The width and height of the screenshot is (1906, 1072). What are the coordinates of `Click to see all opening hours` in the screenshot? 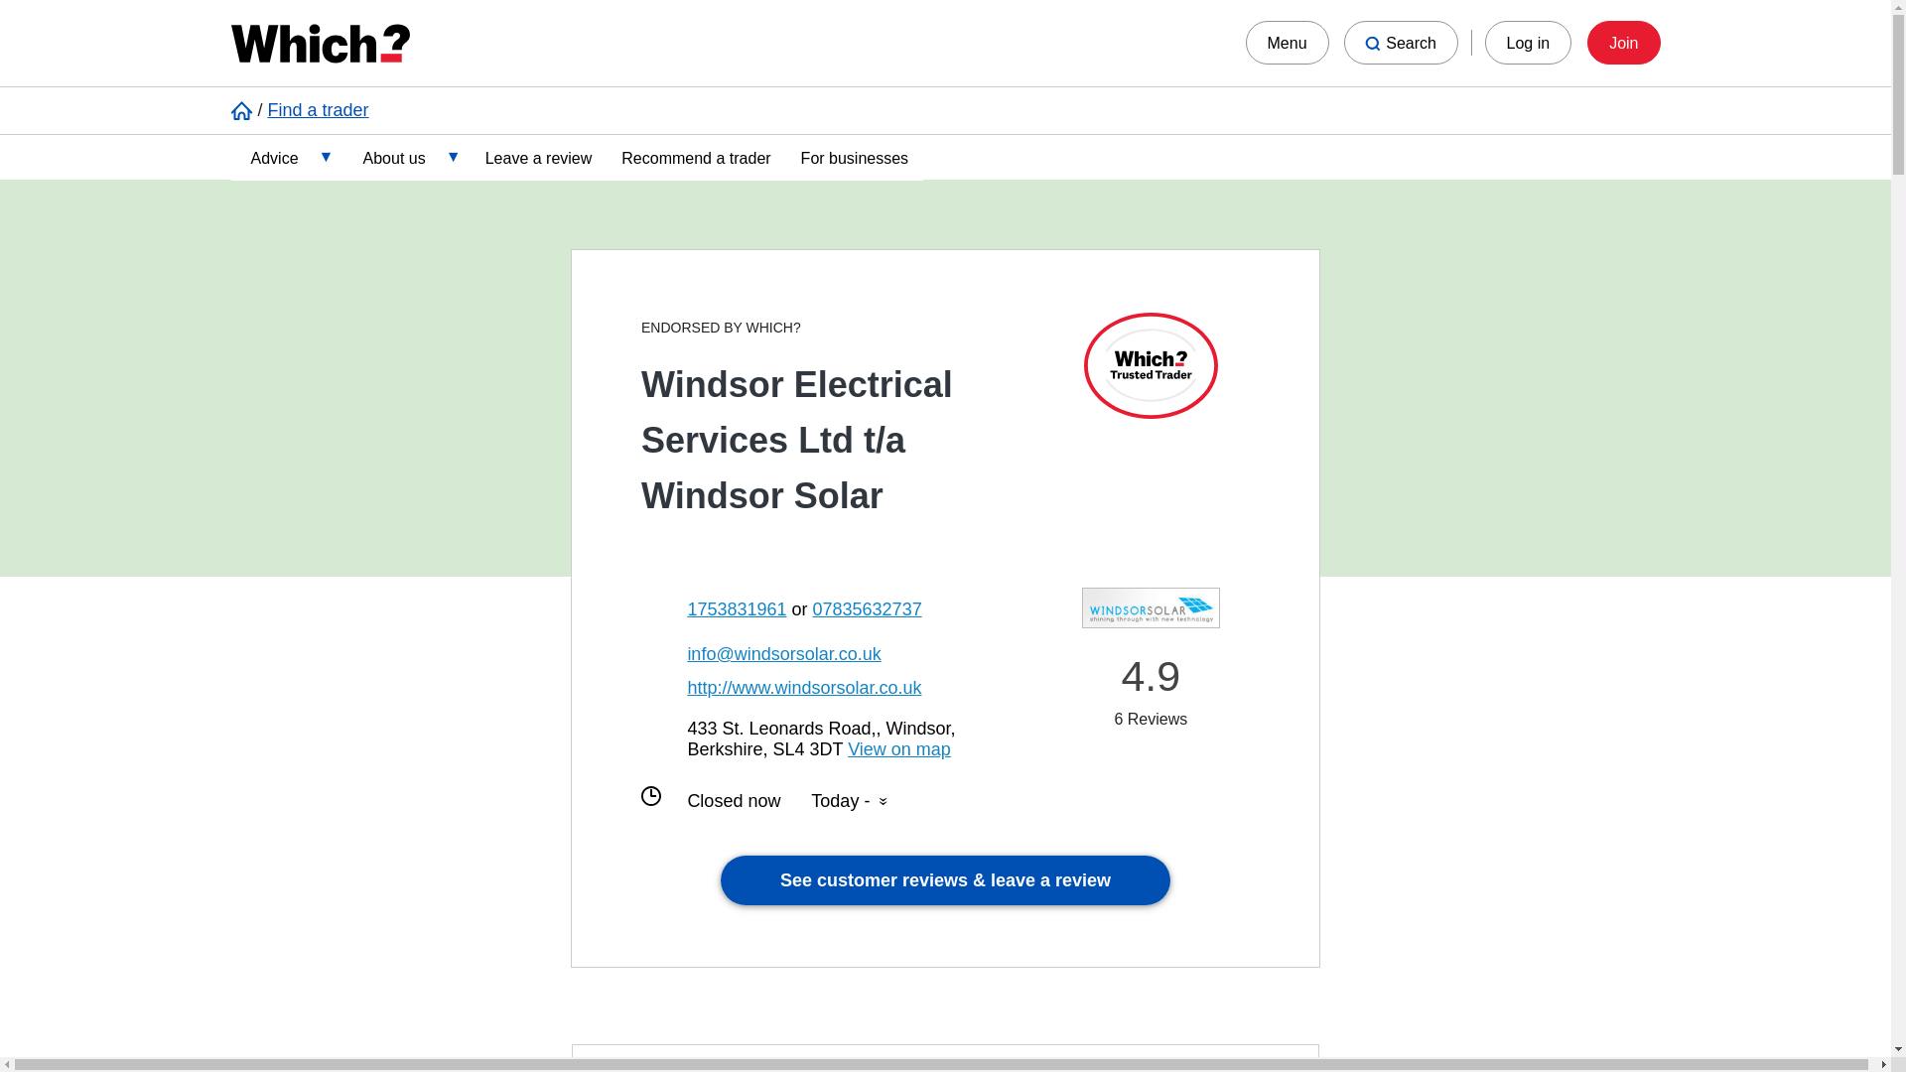 It's located at (850, 801).